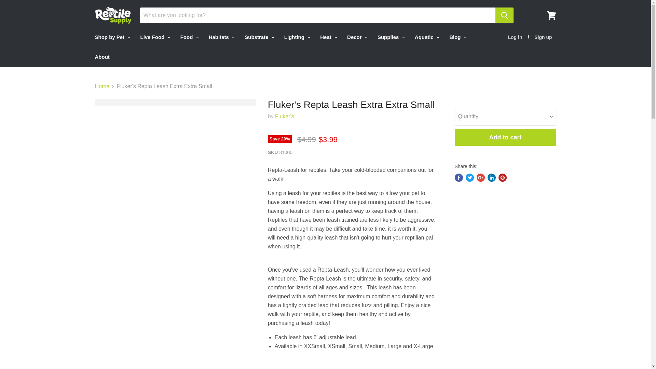 Image resolution: width=656 pixels, height=369 pixels. Describe the element at coordinates (154, 37) in the screenshot. I see `Live Food` at that location.